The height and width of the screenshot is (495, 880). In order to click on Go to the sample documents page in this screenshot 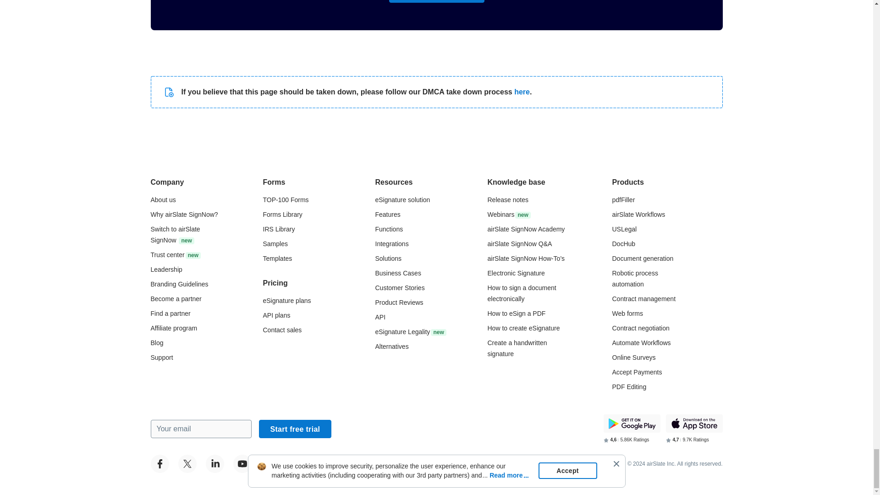, I will do `click(275, 244)`.